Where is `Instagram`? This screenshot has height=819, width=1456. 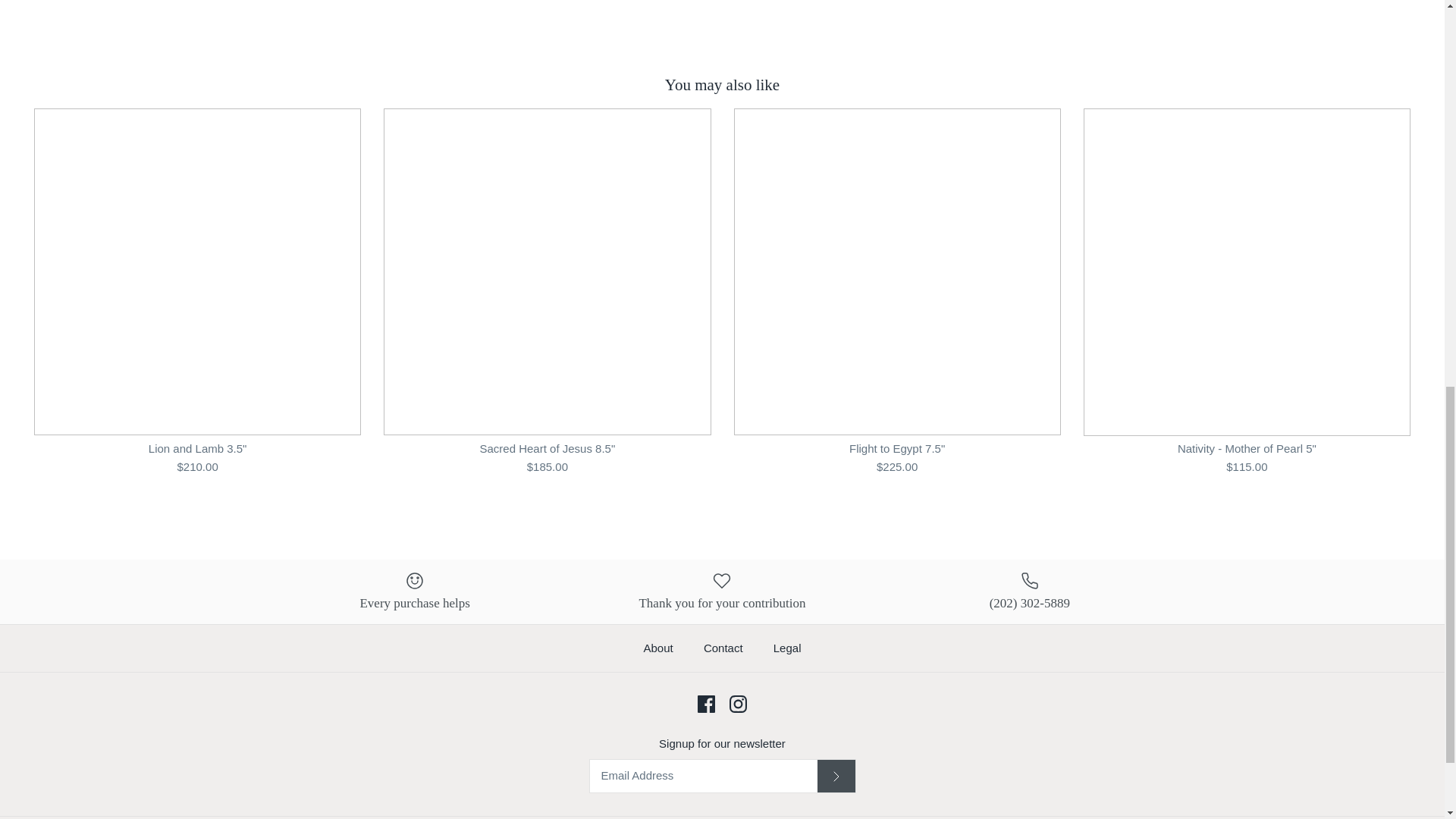 Instagram is located at coordinates (737, 704).